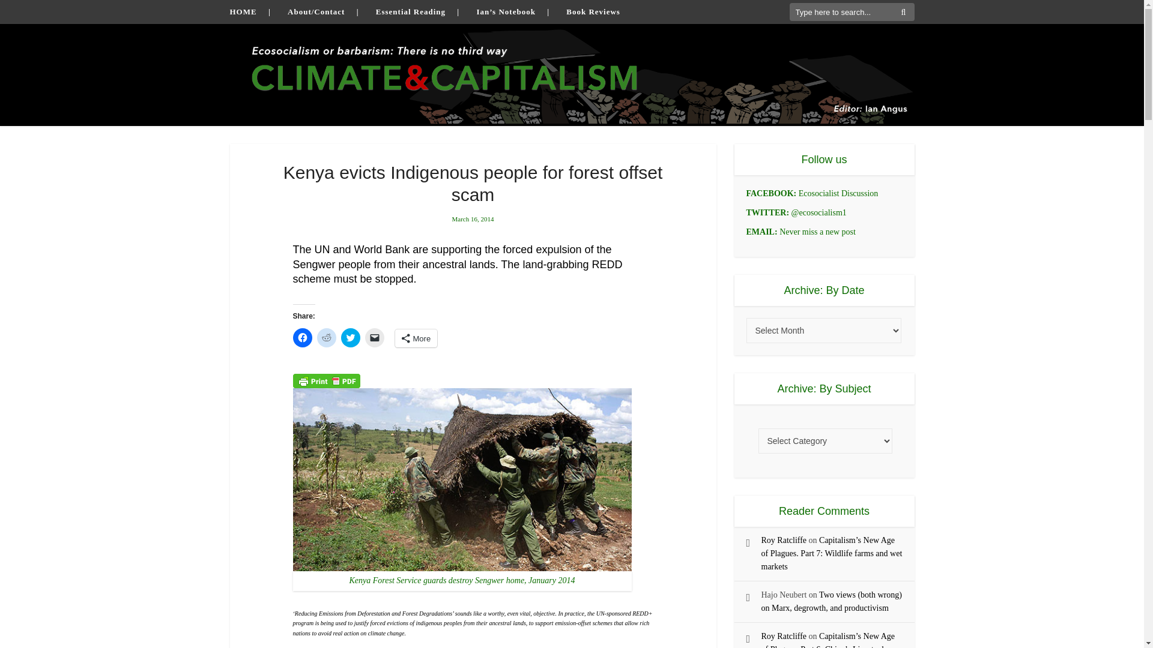  What do you see at coordinates (852, 12) in the screenshot?
I see `Type here to search...` at bounding box center [852, 12].